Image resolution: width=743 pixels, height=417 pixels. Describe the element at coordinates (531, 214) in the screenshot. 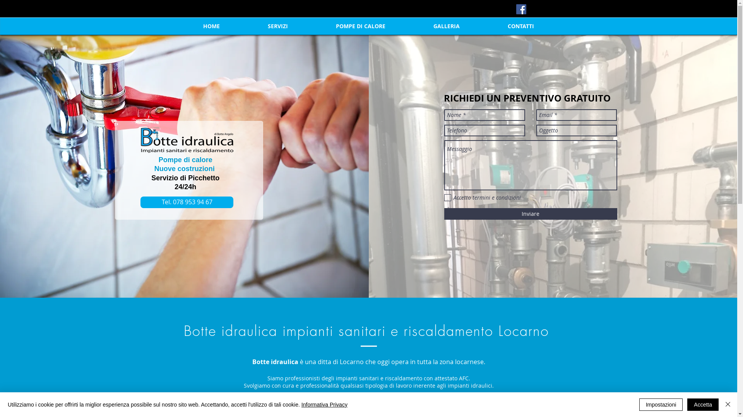

I see `Inviare` at that location.